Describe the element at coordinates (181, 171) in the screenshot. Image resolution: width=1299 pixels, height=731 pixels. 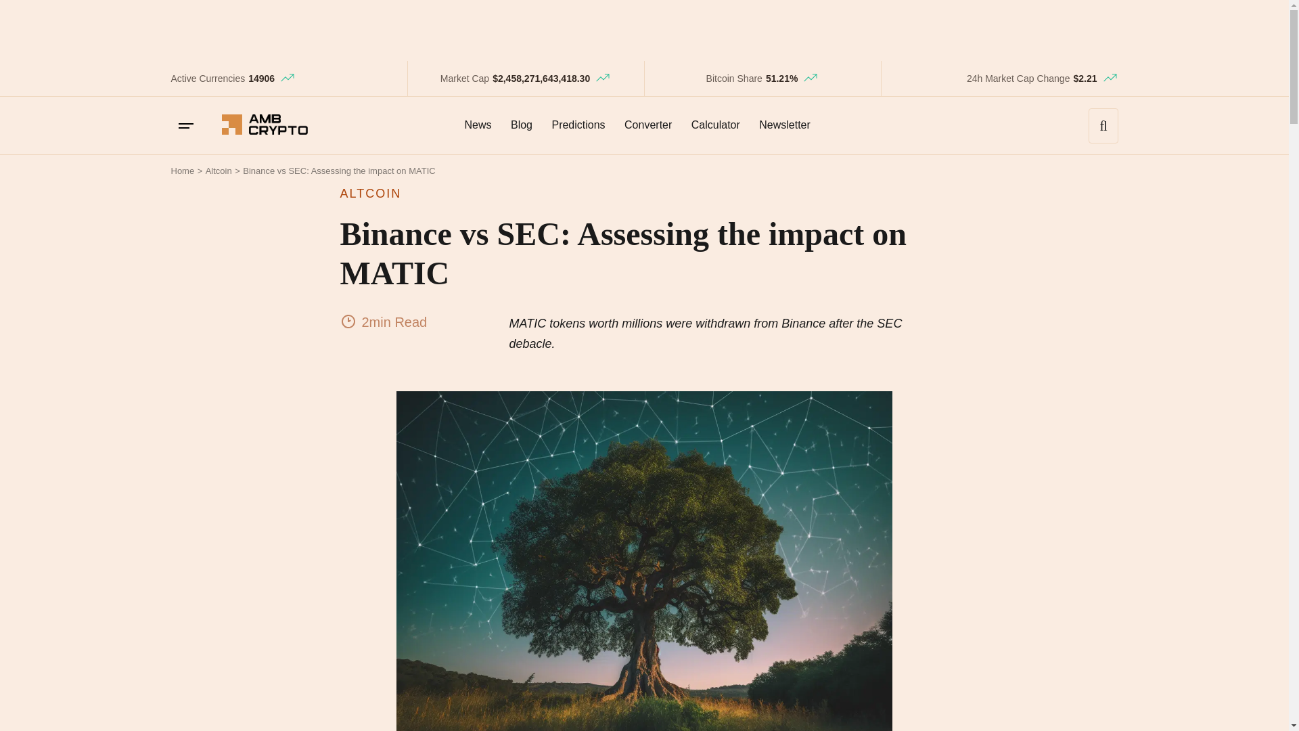
I see `Home` at that location.